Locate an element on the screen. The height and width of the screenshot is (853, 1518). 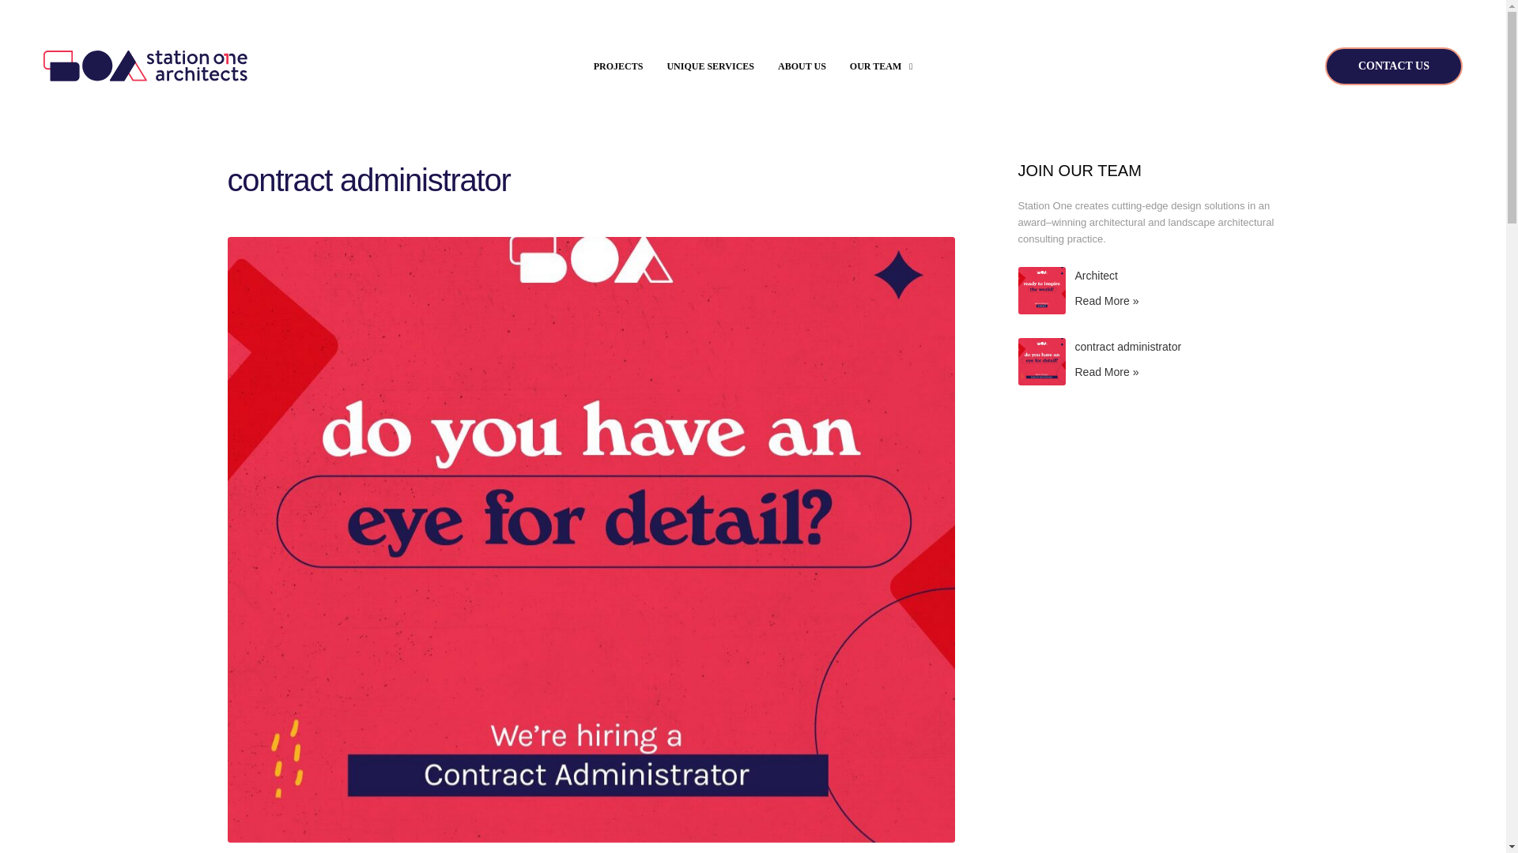
contract administrator is located at coordinates (1128, 346).